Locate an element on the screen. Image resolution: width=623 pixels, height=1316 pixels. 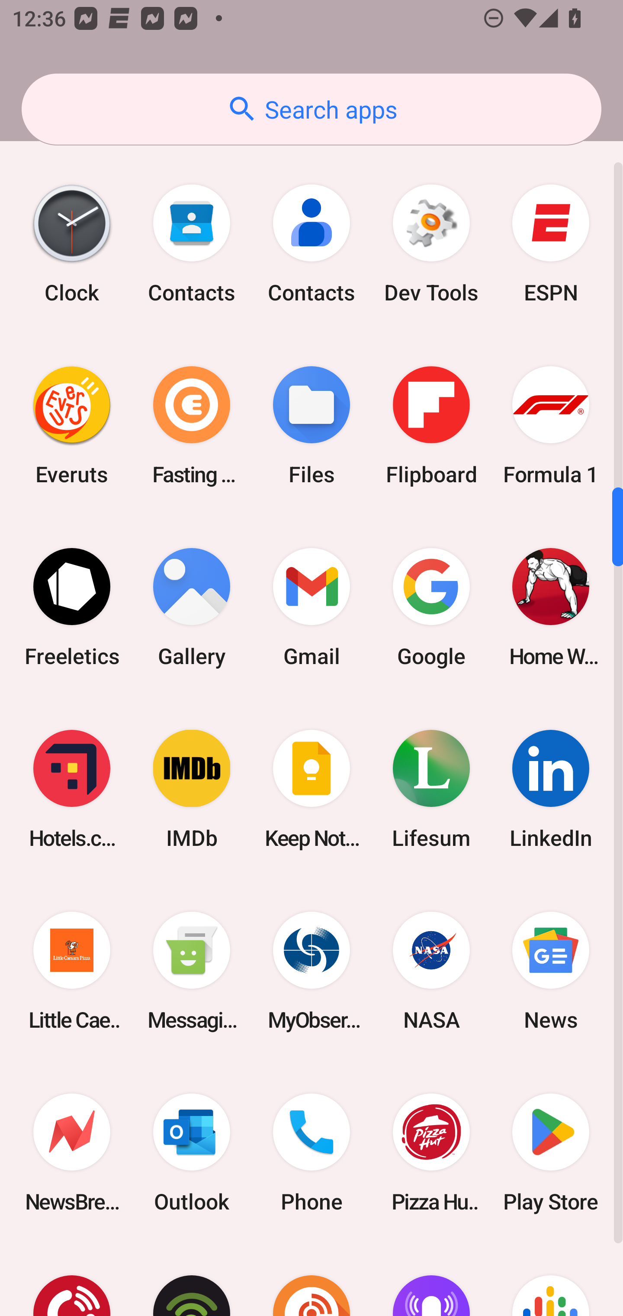
Messaging is located at coordinates (192, 971).